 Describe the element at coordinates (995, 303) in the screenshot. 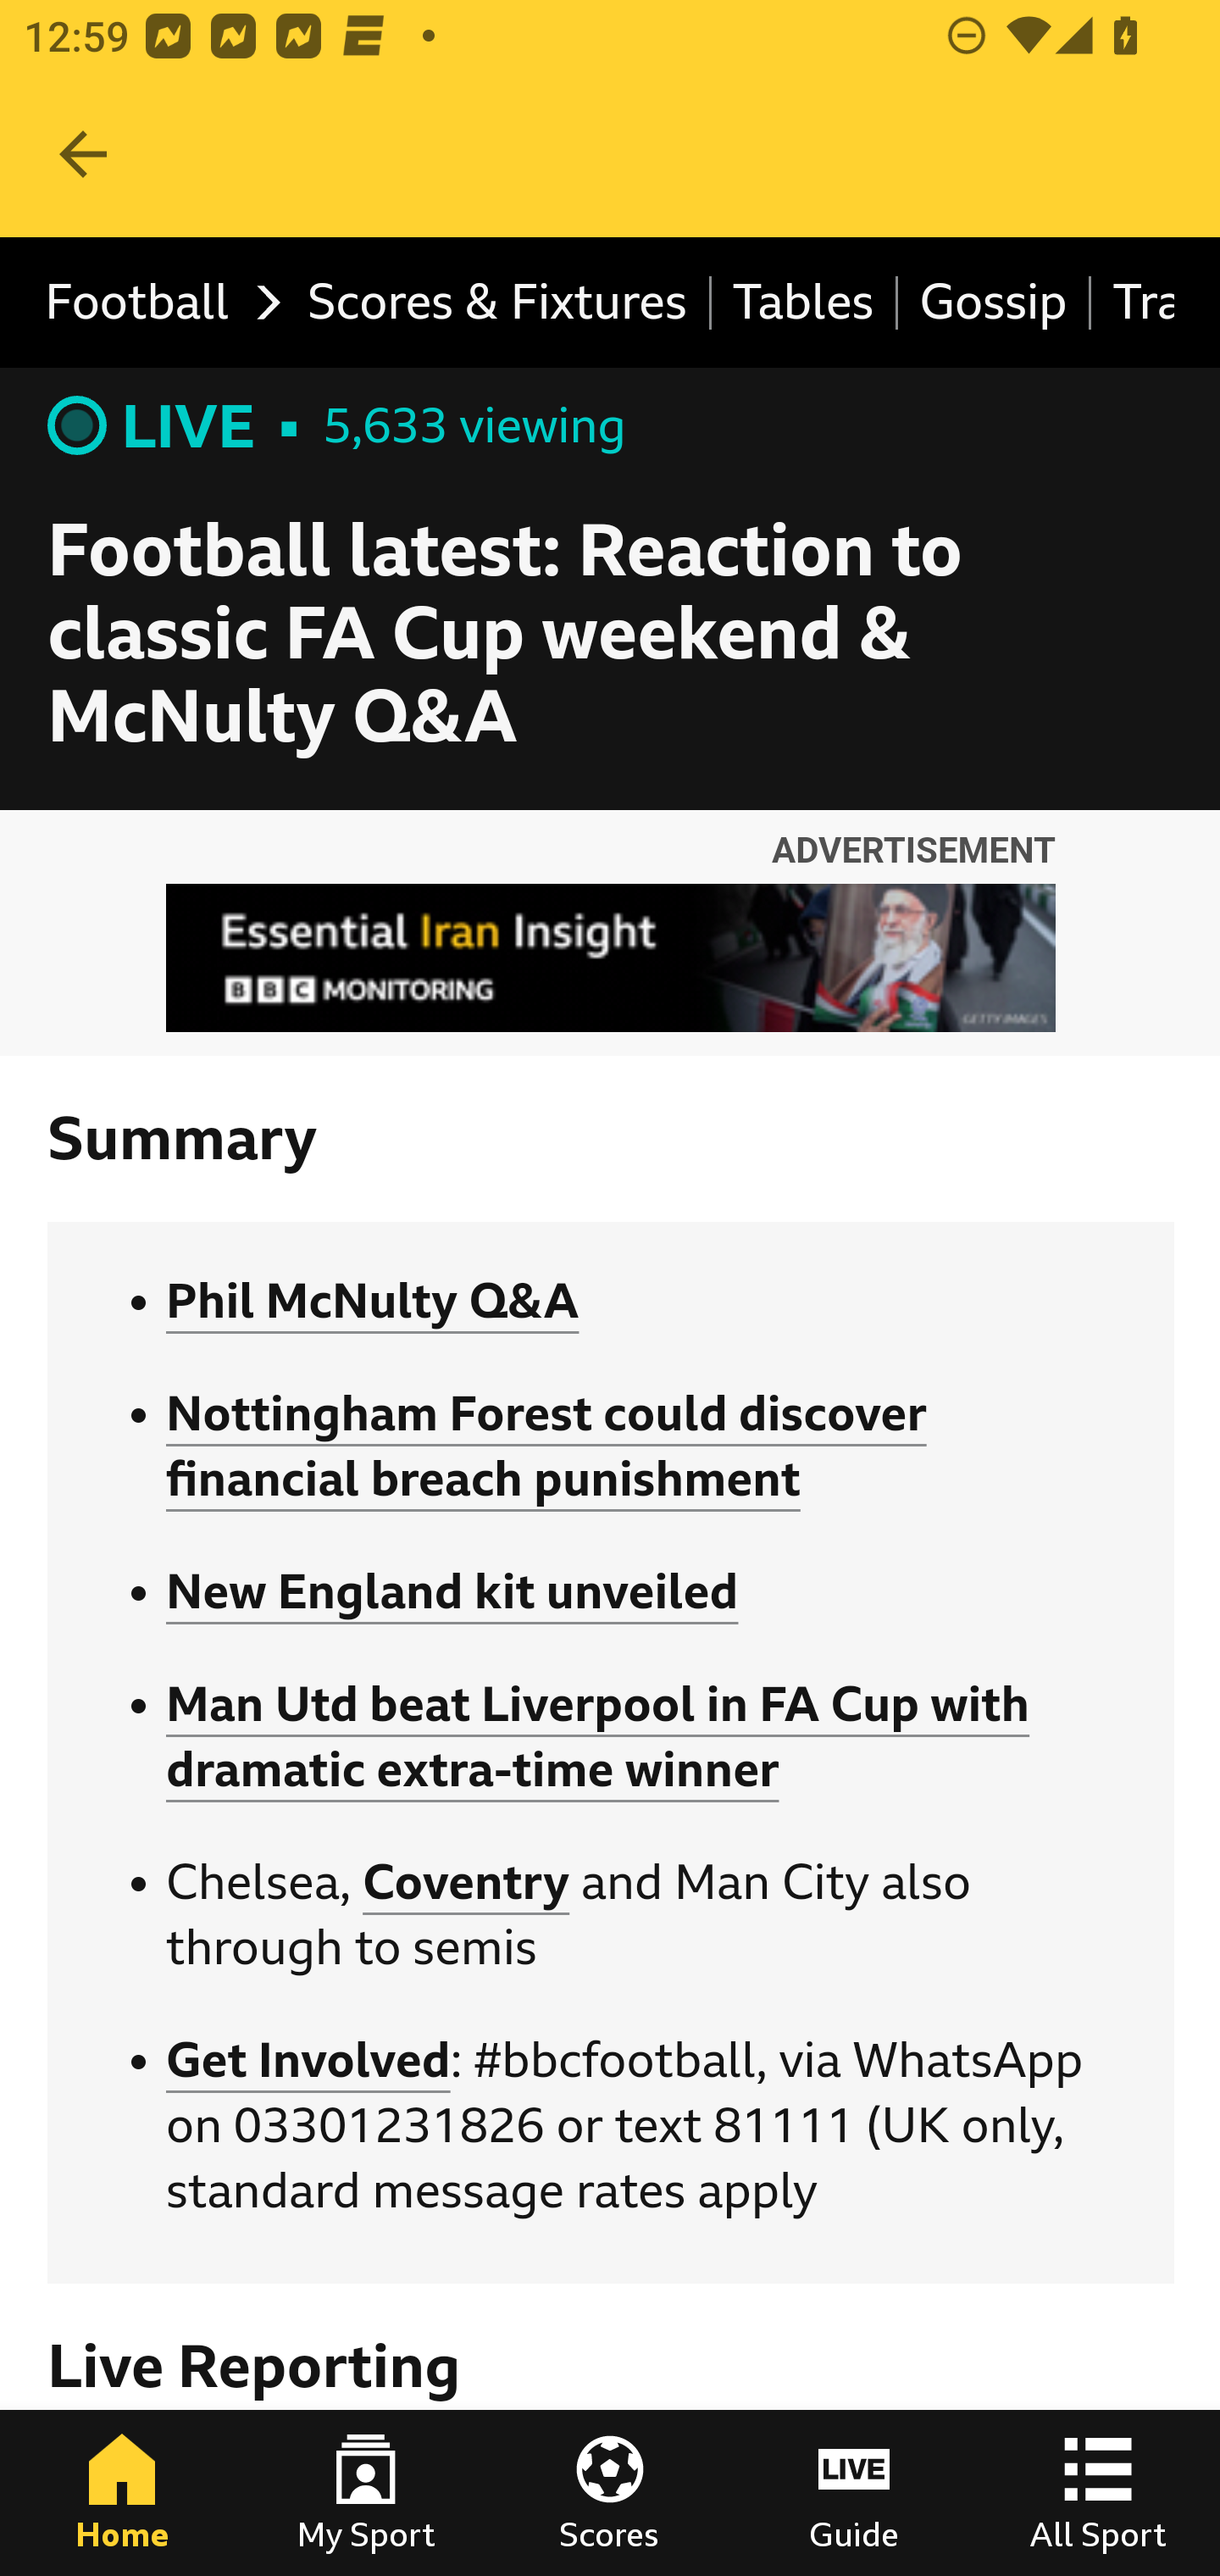

I see `Gossip` at that location.